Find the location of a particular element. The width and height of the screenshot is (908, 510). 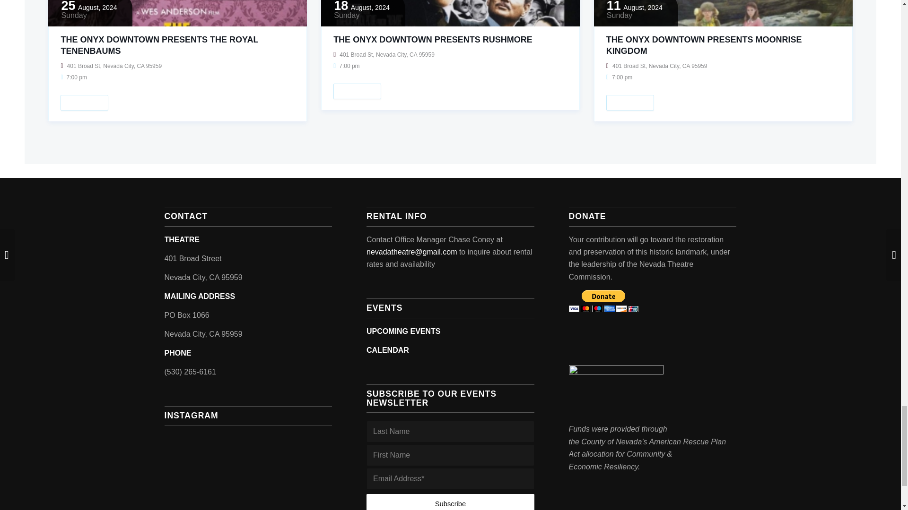

THE ONYX DOWNTOWN PRESENTS THE ROYAL TENENBAUMS is located at coordinates (159, 45).